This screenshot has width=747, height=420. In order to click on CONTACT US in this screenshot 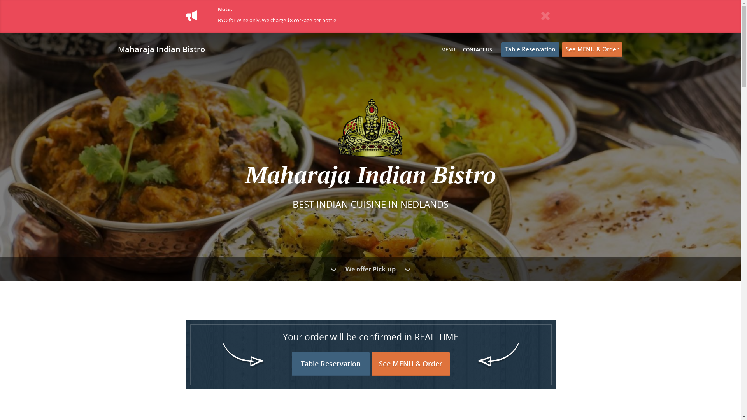, I will do `click(478, 50)`.